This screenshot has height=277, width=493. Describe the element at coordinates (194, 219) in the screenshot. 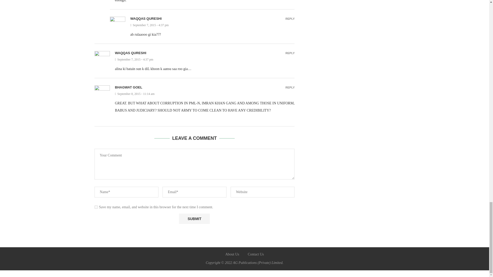

I see `Submit` at that location.